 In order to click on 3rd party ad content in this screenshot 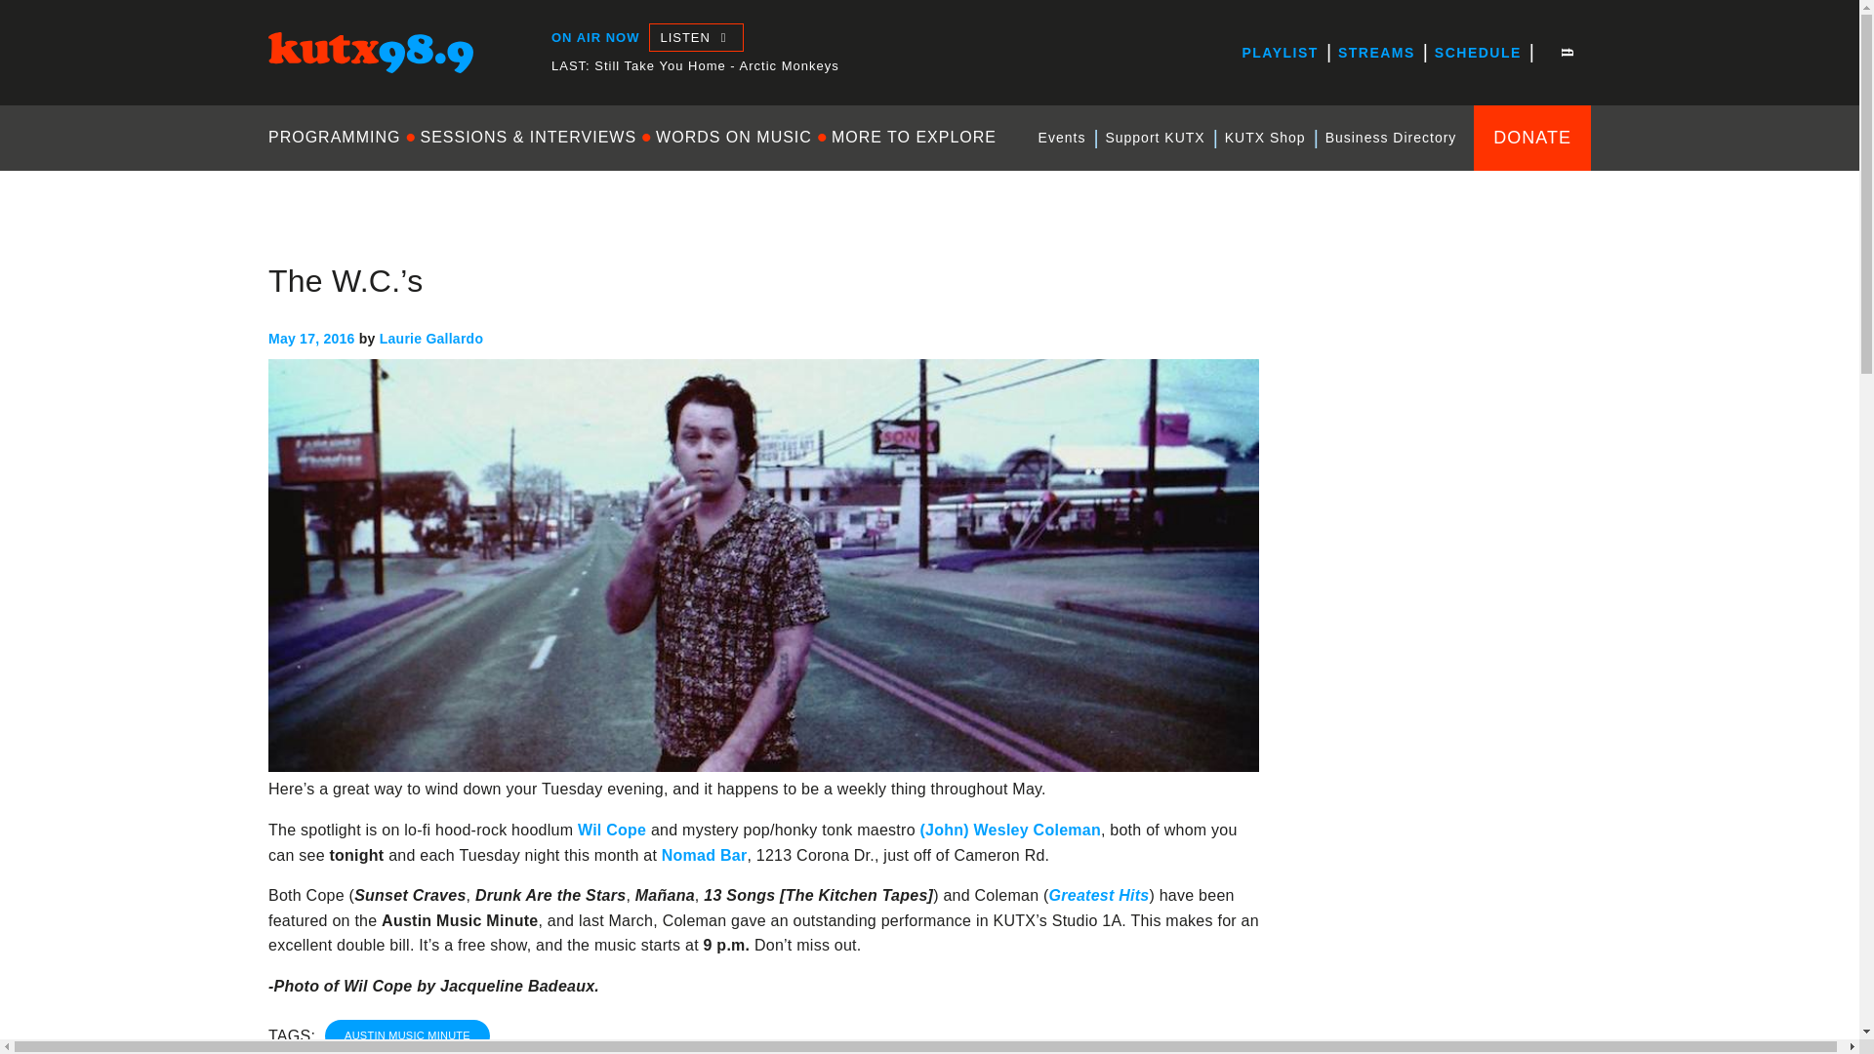, I will do `click(1445, 904)`.